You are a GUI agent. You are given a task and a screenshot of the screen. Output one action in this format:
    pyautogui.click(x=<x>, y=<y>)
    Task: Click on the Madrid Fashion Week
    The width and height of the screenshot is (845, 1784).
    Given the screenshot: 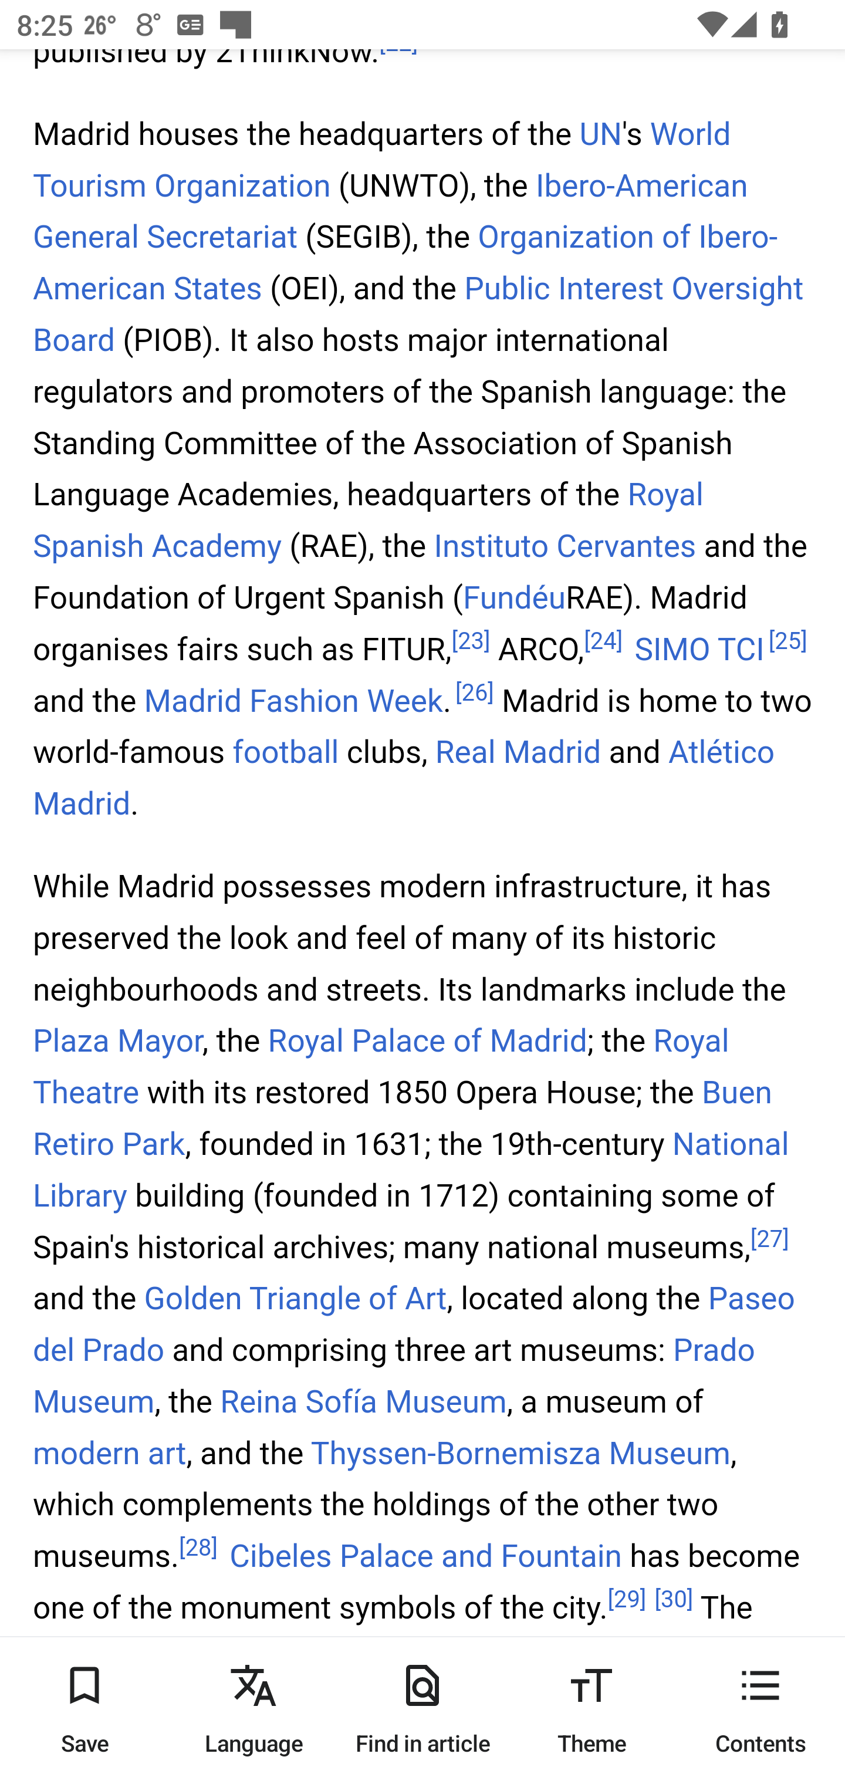 What is the action you would take?
    pyautogui.click(x=293, y=701)
    